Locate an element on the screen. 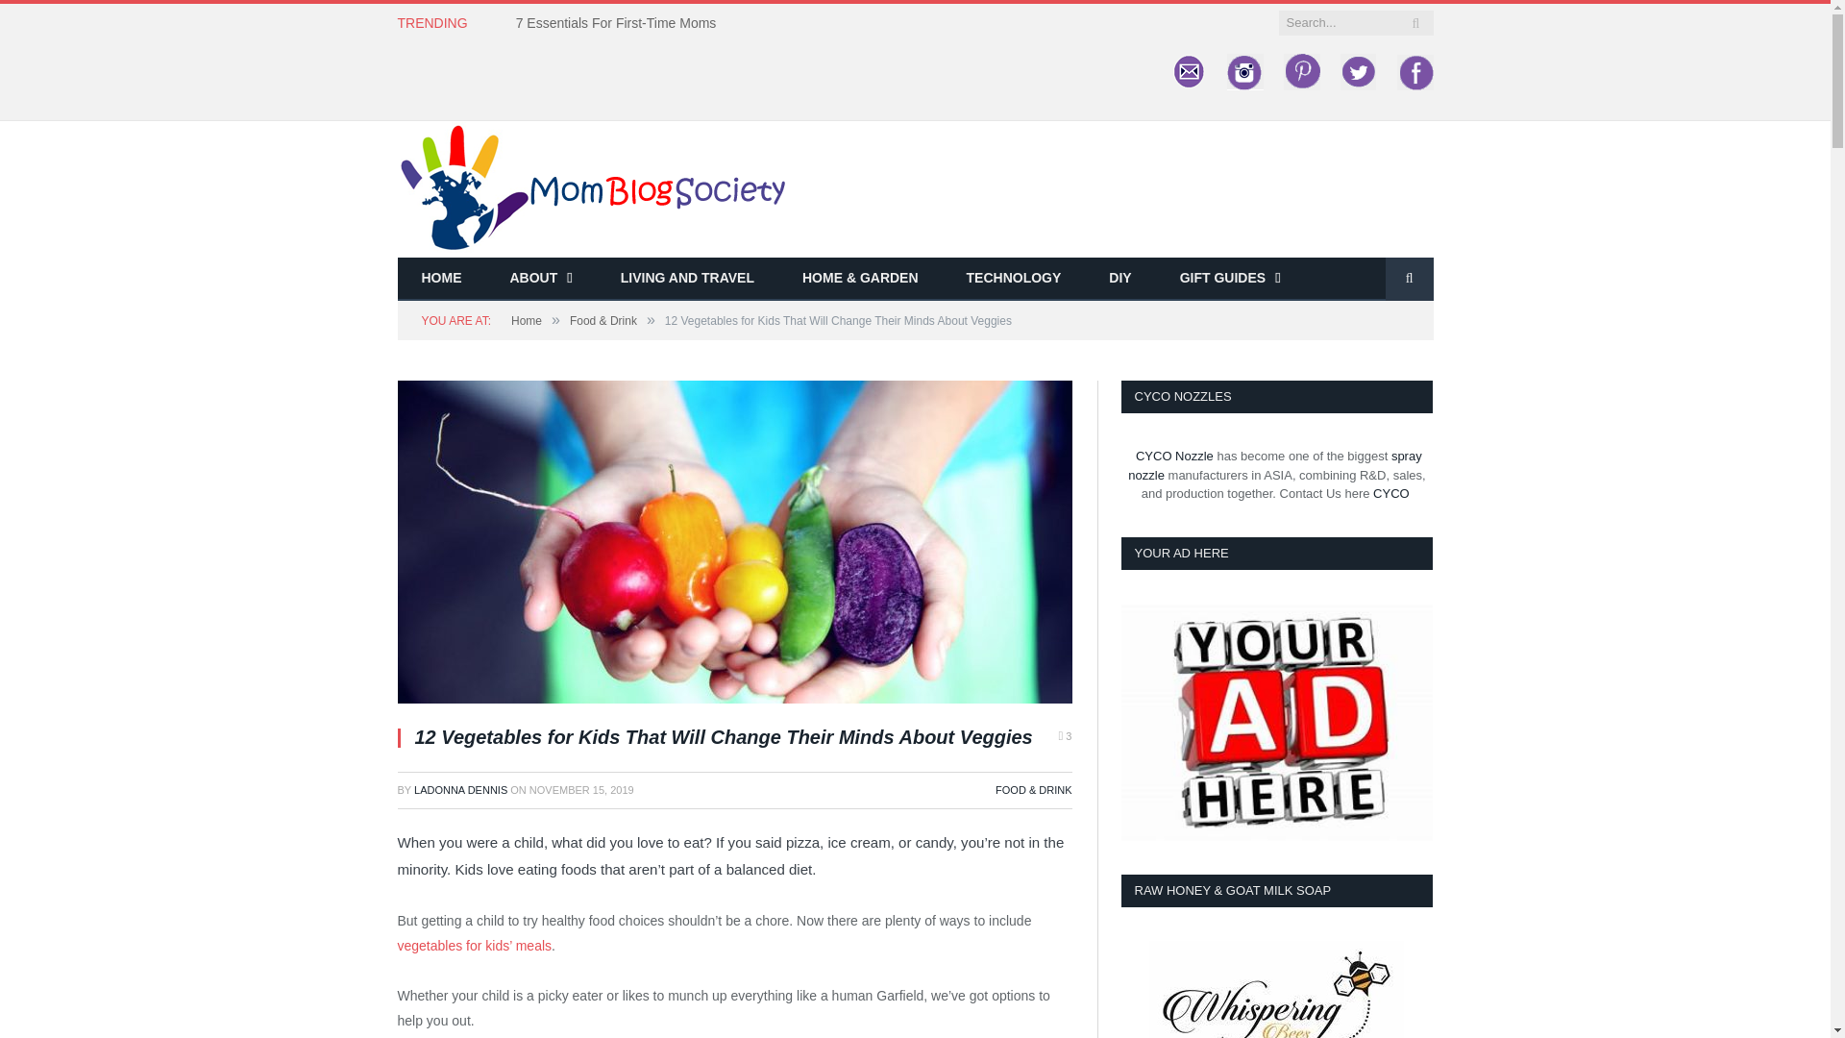 The height and width of the screenshot is (1038, 1845). DIY is located at coordinates (1119, 279).